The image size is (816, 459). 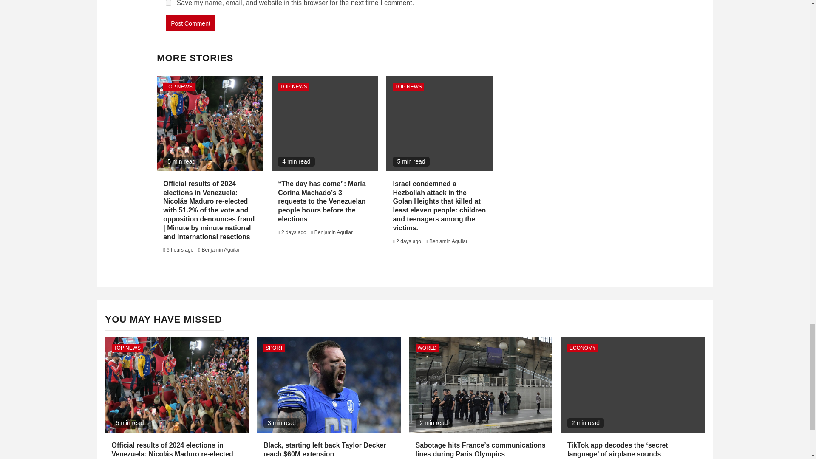 I want to click on TOP NEWS, so click(x=293, y=87).